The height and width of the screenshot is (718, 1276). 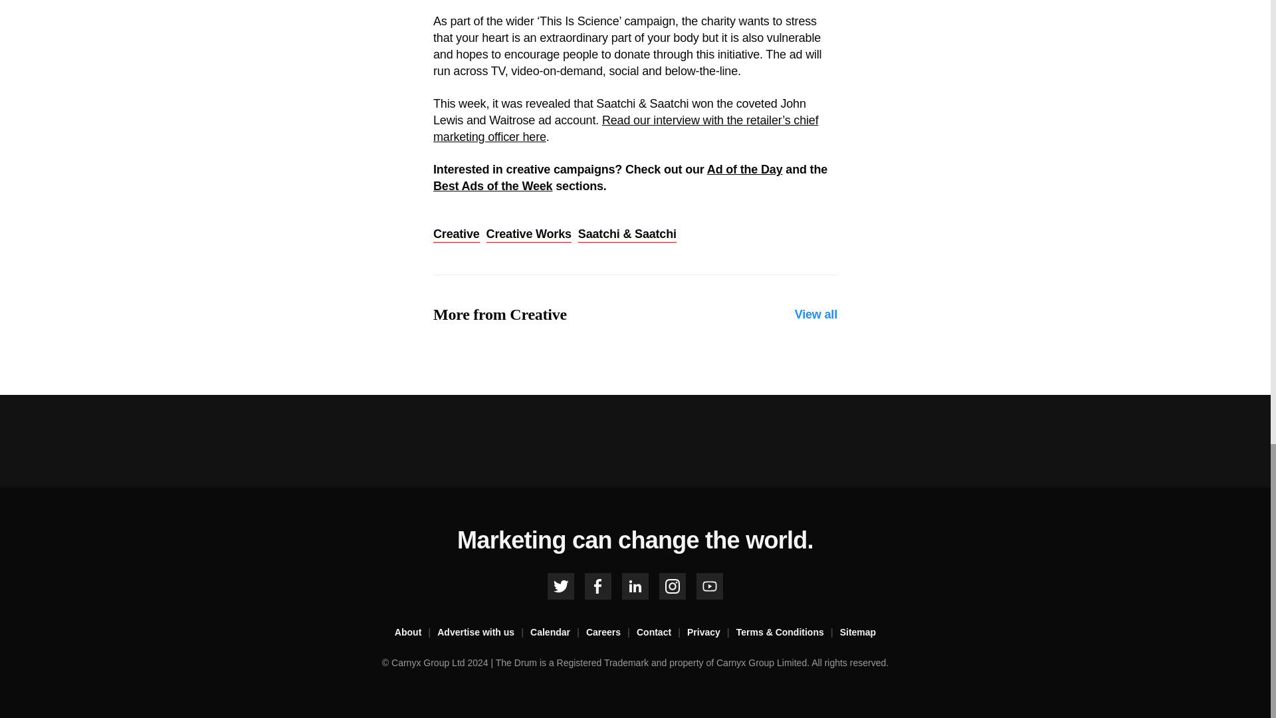 What do you see at coordinates (662, 633) in the screenshot?
I see `Contact` at bounding box center [662, 633].